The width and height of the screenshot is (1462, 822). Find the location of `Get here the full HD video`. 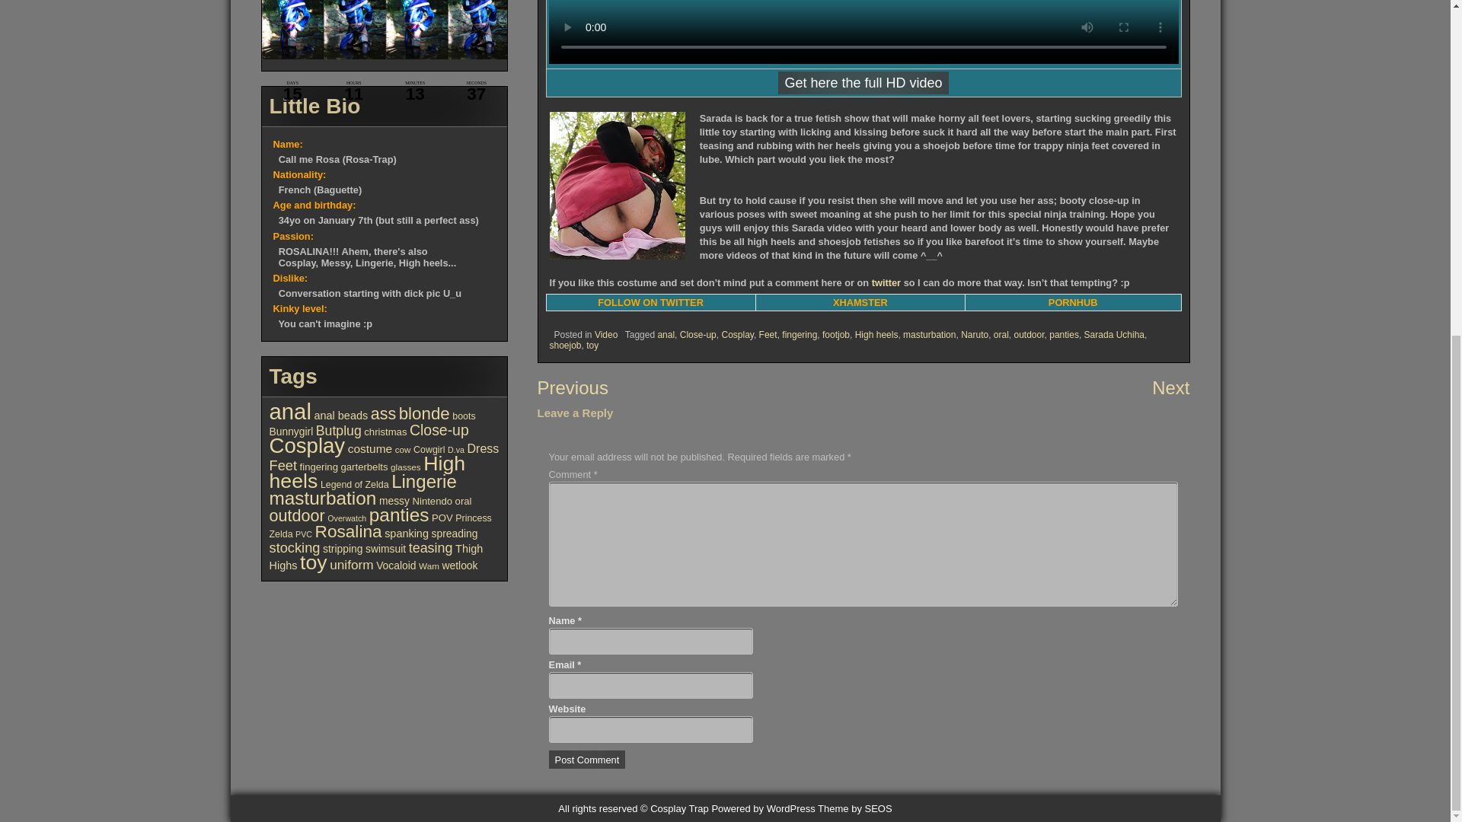

Get here the full HD video is located at coordinates (862, 106).